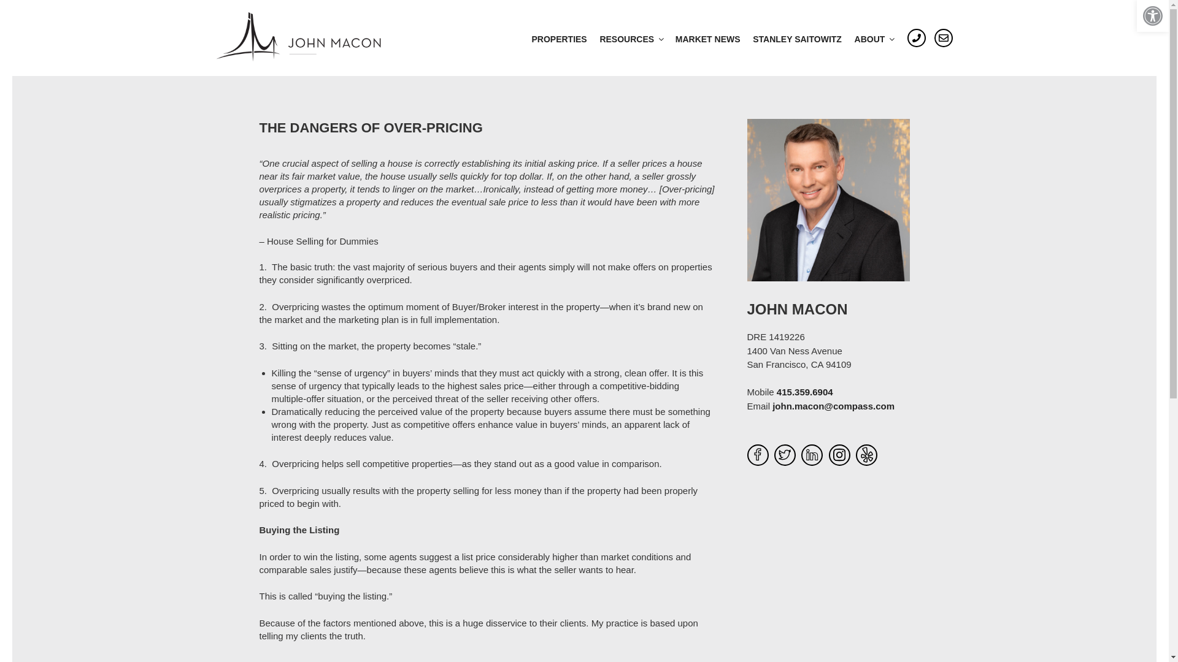 The height and width of the screenshot is (662, 1178). What do you see at coordinates (942, 38) in the screenshot?
I see `EMAIL` at bounding box center [942, 38].